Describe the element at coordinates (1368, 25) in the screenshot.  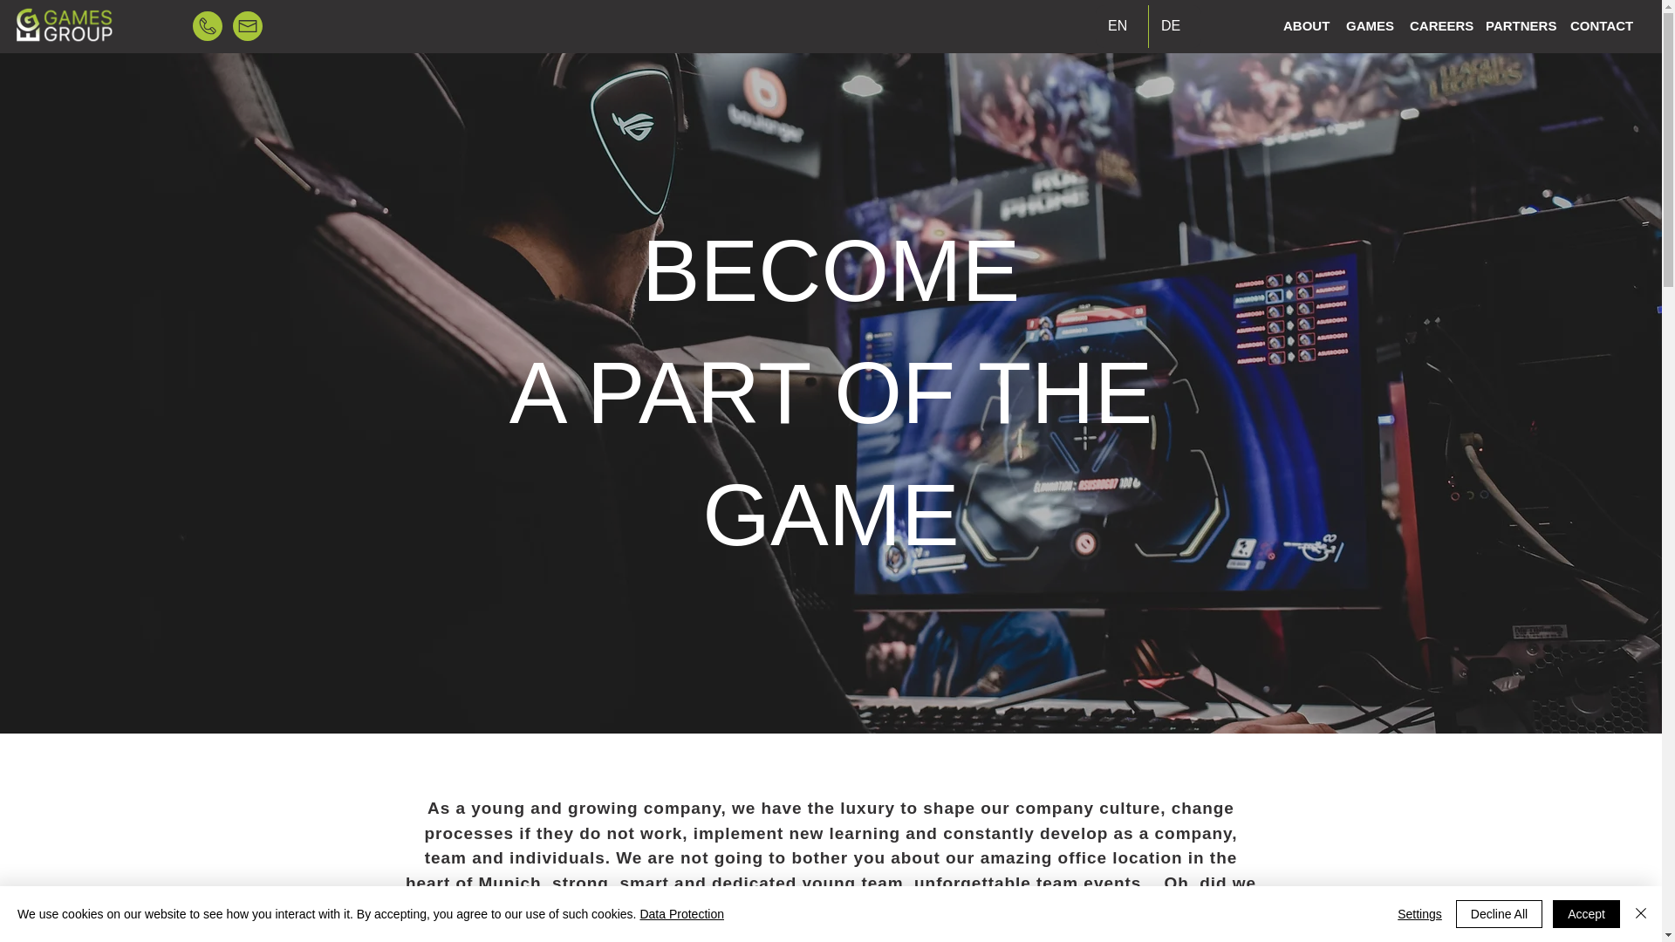
I see `GAMES` at that location.